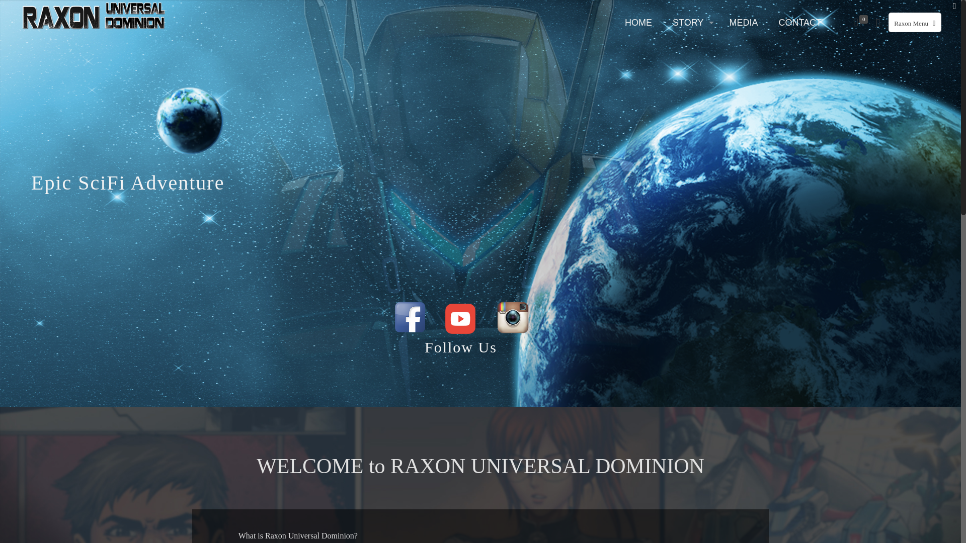  Describe the element at coordinates (800, 22) in the screenshot. I see `CONTACT` at that location.